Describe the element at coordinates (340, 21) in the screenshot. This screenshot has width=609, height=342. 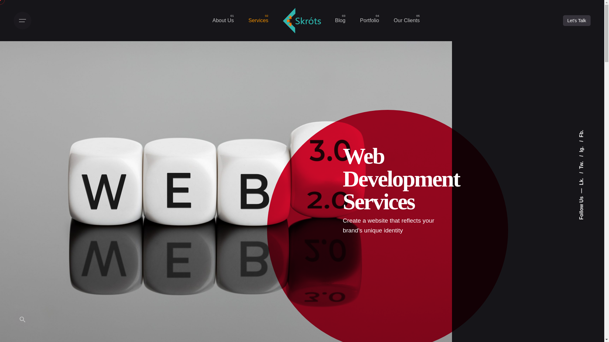
I see `Blog` at that location.